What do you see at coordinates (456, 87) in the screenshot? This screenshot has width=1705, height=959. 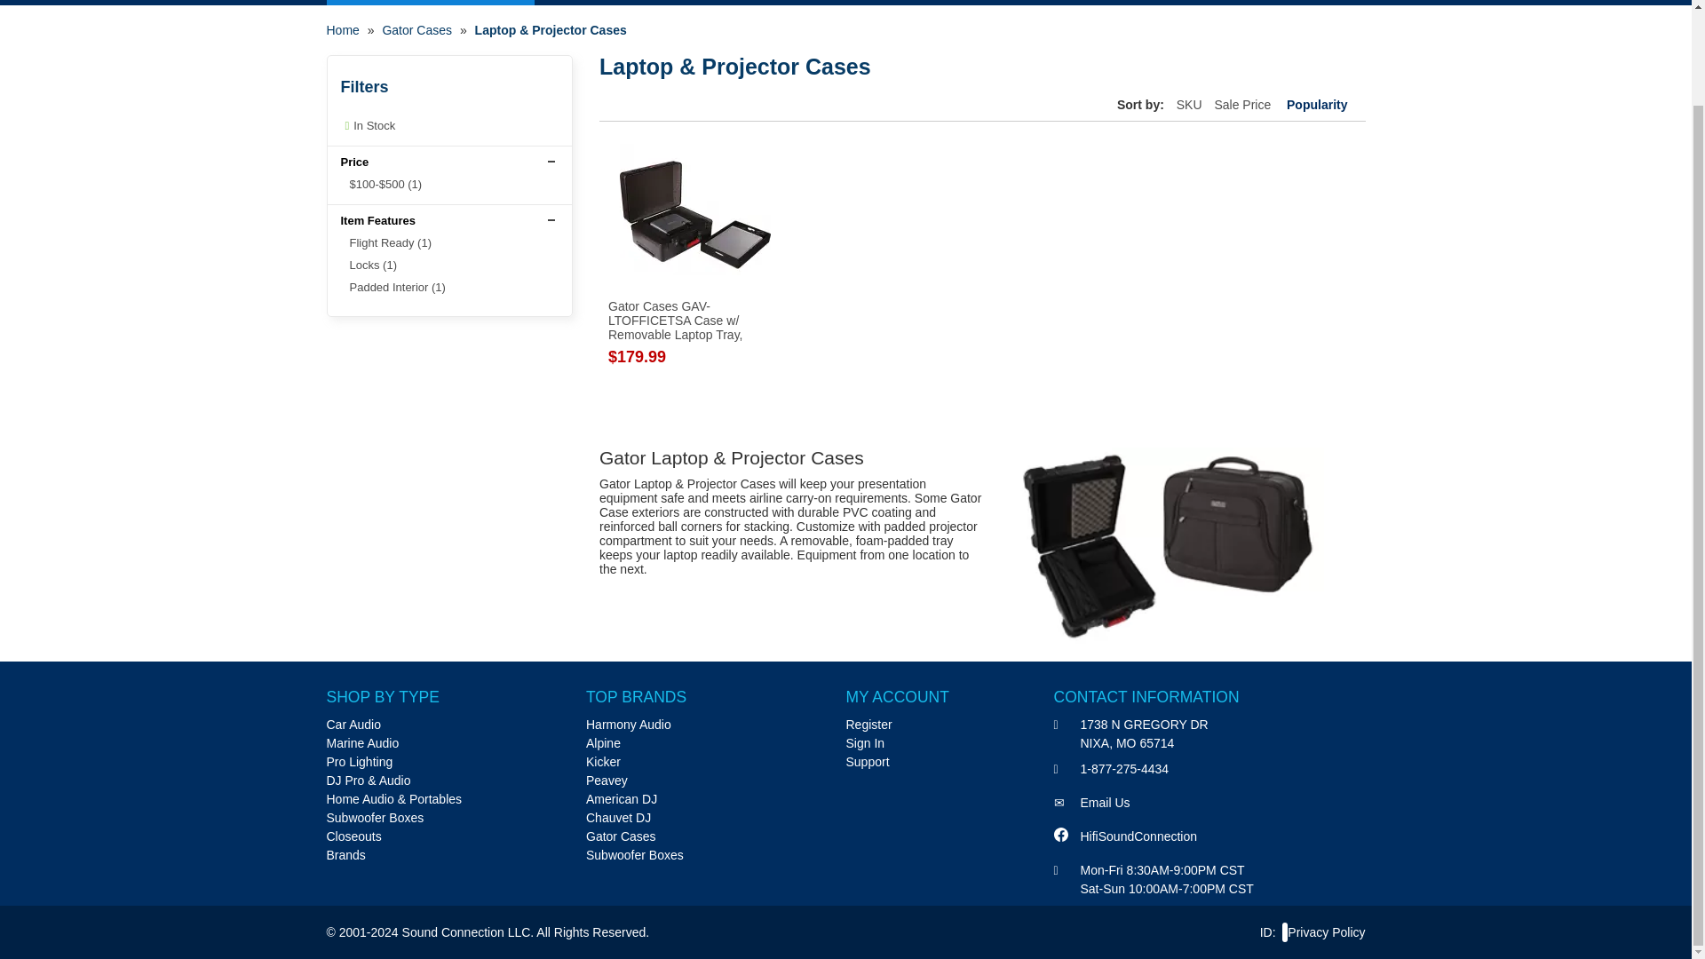 I see `filters` at bounding box center [456, 87].